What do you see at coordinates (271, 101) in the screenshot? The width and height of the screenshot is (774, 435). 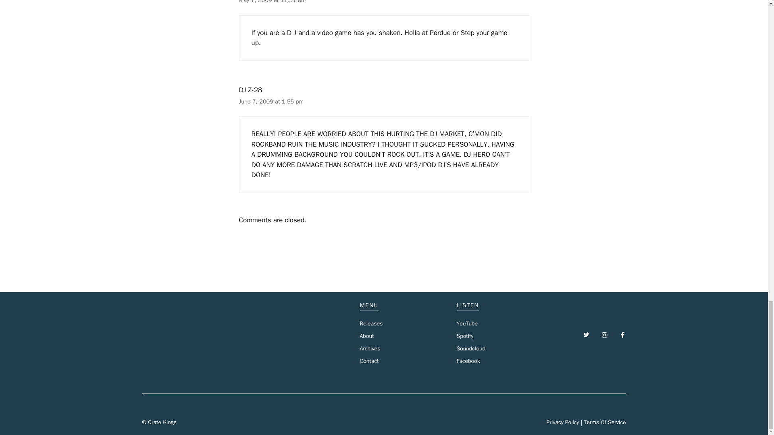 I see `June 7, 2009 at 1:55 pm` at bounding box center [271, 101].